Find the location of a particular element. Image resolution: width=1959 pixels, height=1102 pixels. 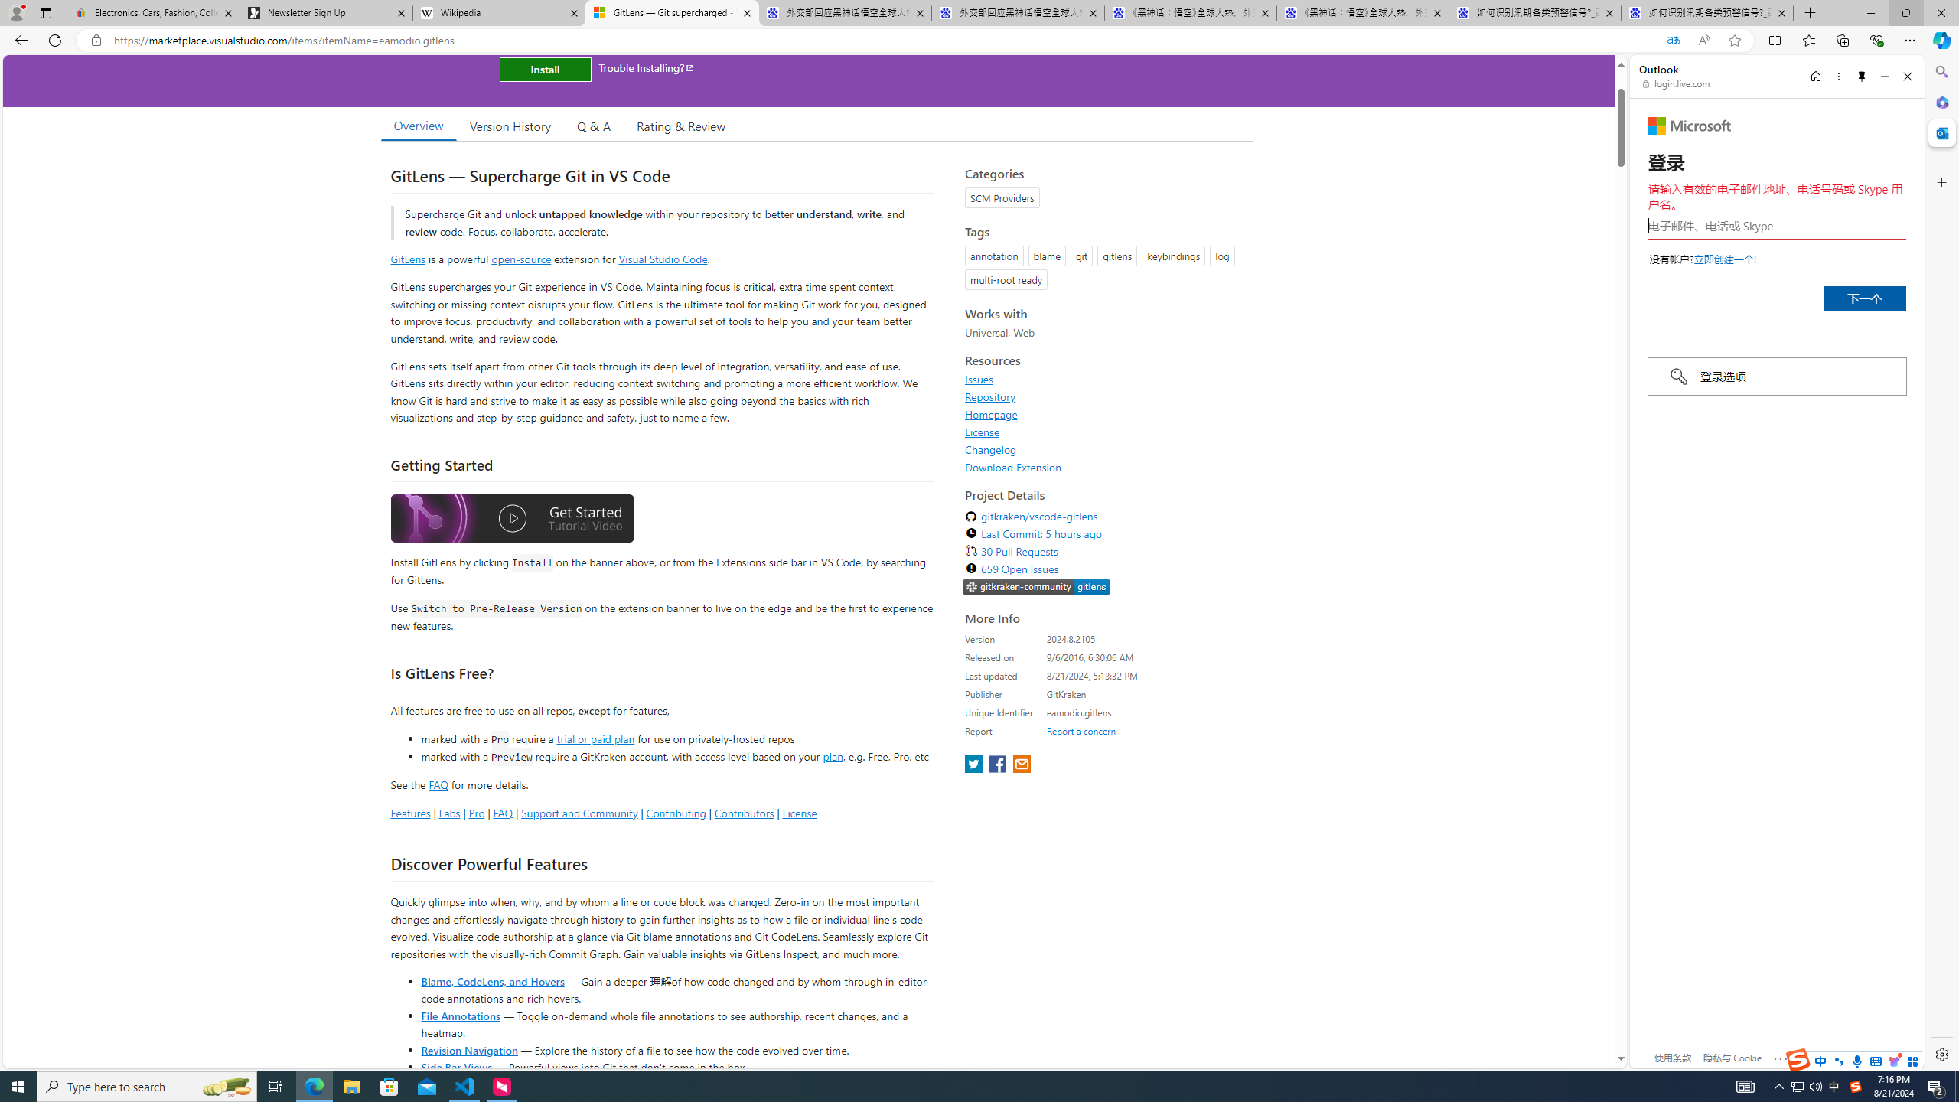

trial or paid plan is located at coordinates (595, 738).